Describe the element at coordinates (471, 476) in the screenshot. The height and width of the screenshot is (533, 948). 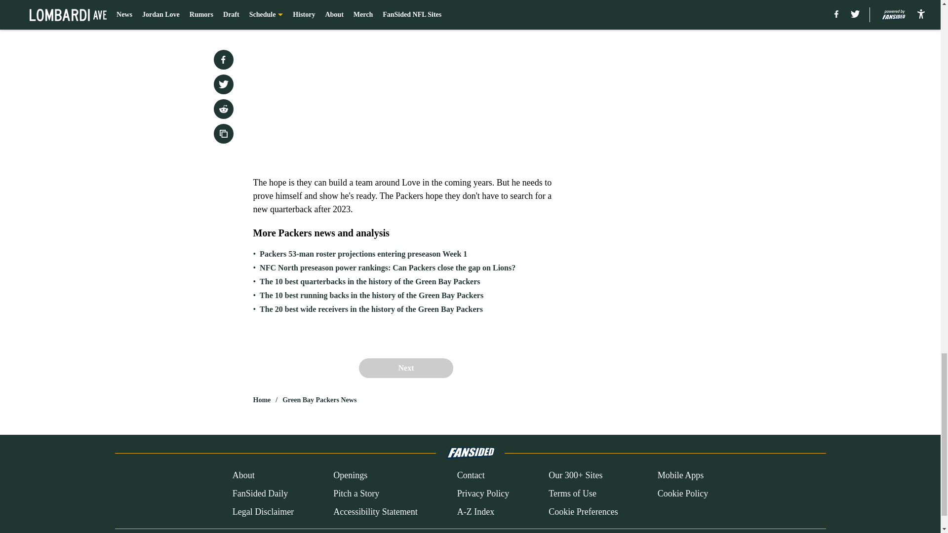
I see `Contact` at that location.